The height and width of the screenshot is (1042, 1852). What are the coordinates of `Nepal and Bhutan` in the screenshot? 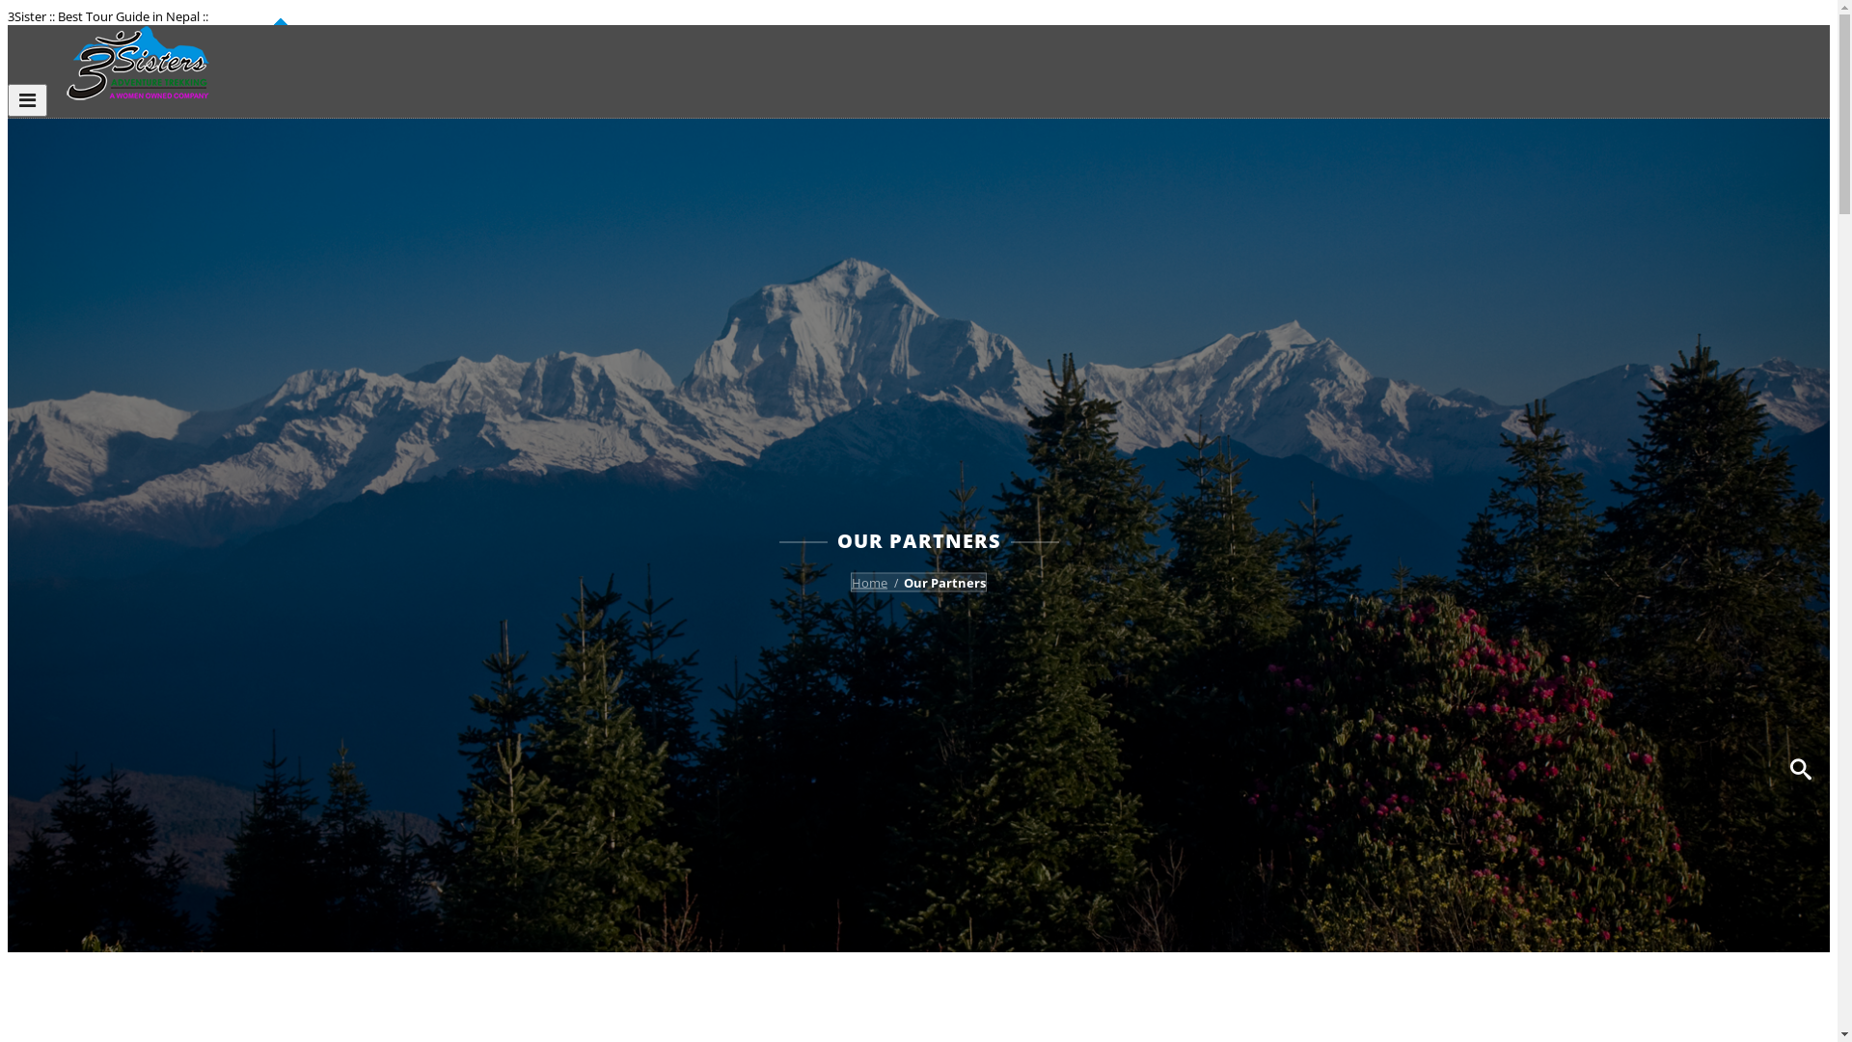 It's located at (1686, 367).